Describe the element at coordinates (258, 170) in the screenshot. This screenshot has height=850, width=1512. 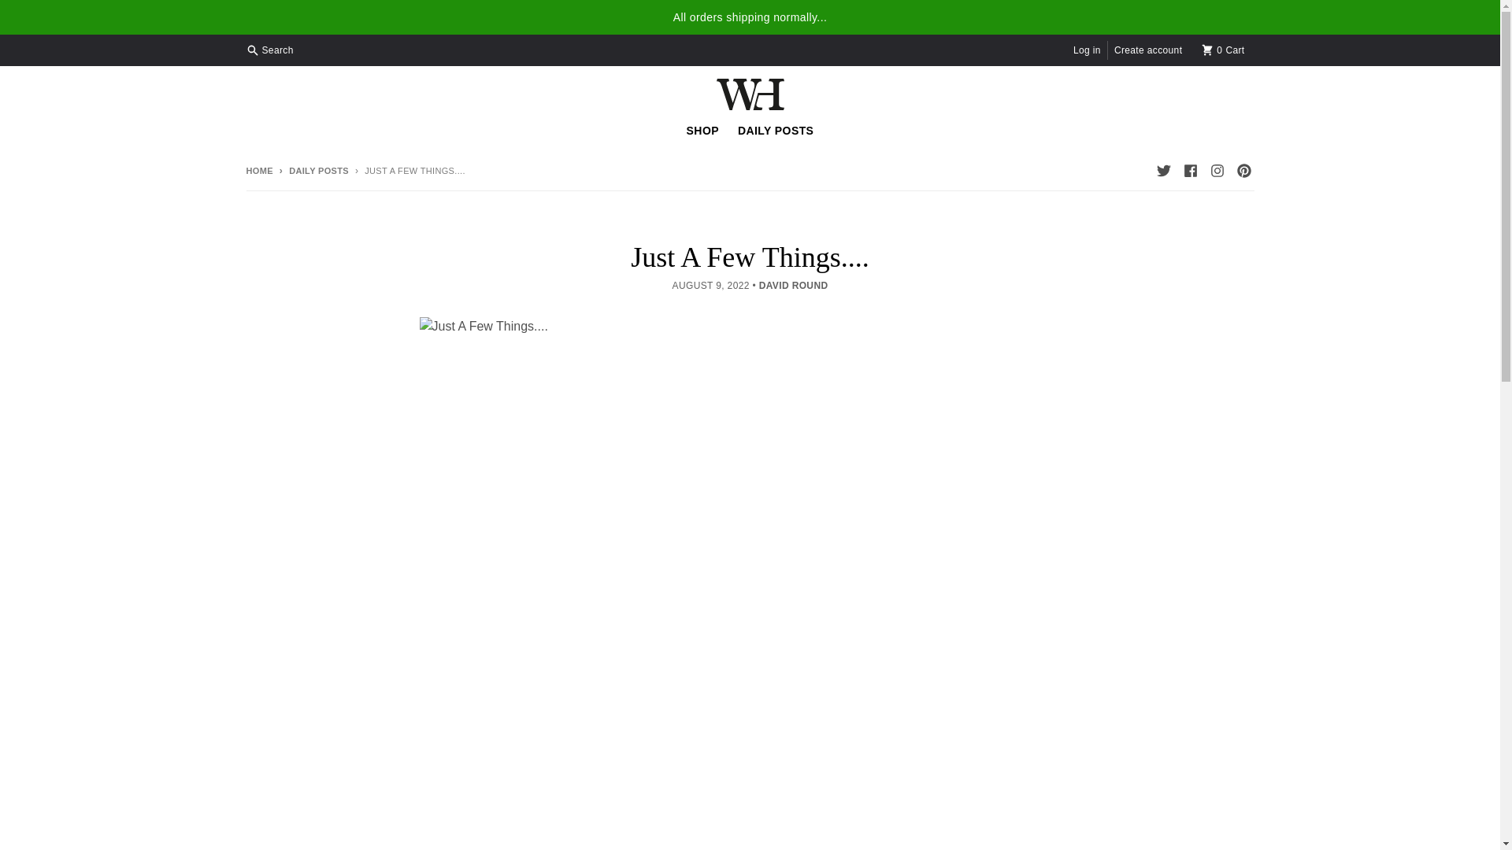
I see `HOME` at that location.